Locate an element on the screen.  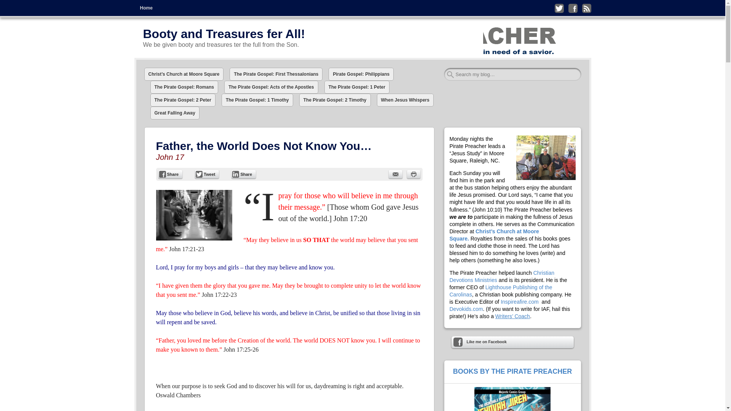
Skip to content is located at coordinates (150, 5).